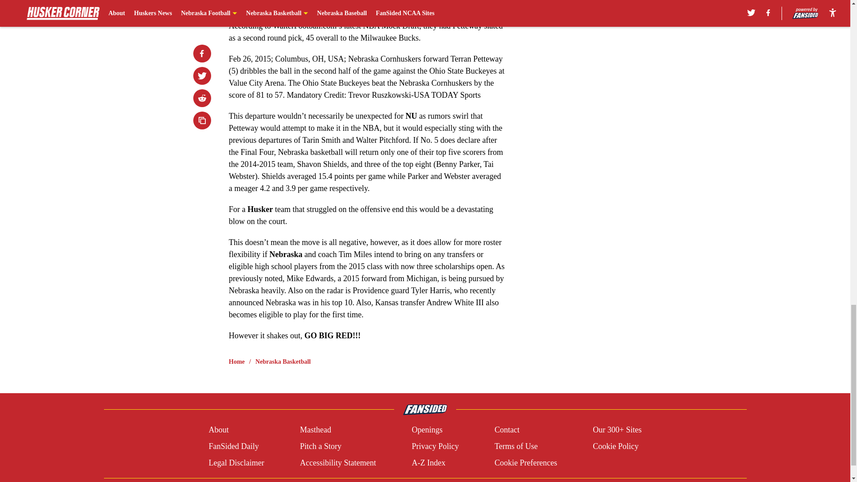 The height and width of the screenshot is (482, 857). What do you see at coordinates (236, 462) in the screenshot?
I see `Legal Disclaimer` at bounding box center [236, 462].